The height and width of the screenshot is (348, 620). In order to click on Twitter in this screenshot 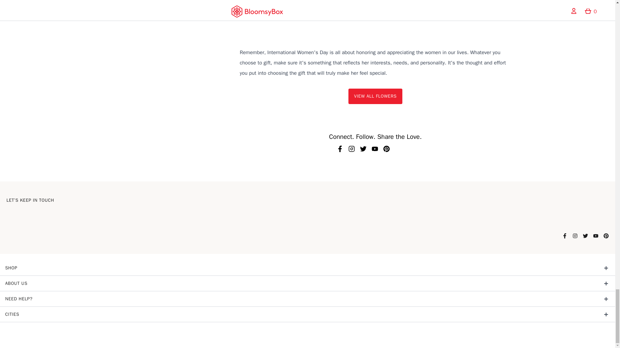, I will do `click(585, 236)`.